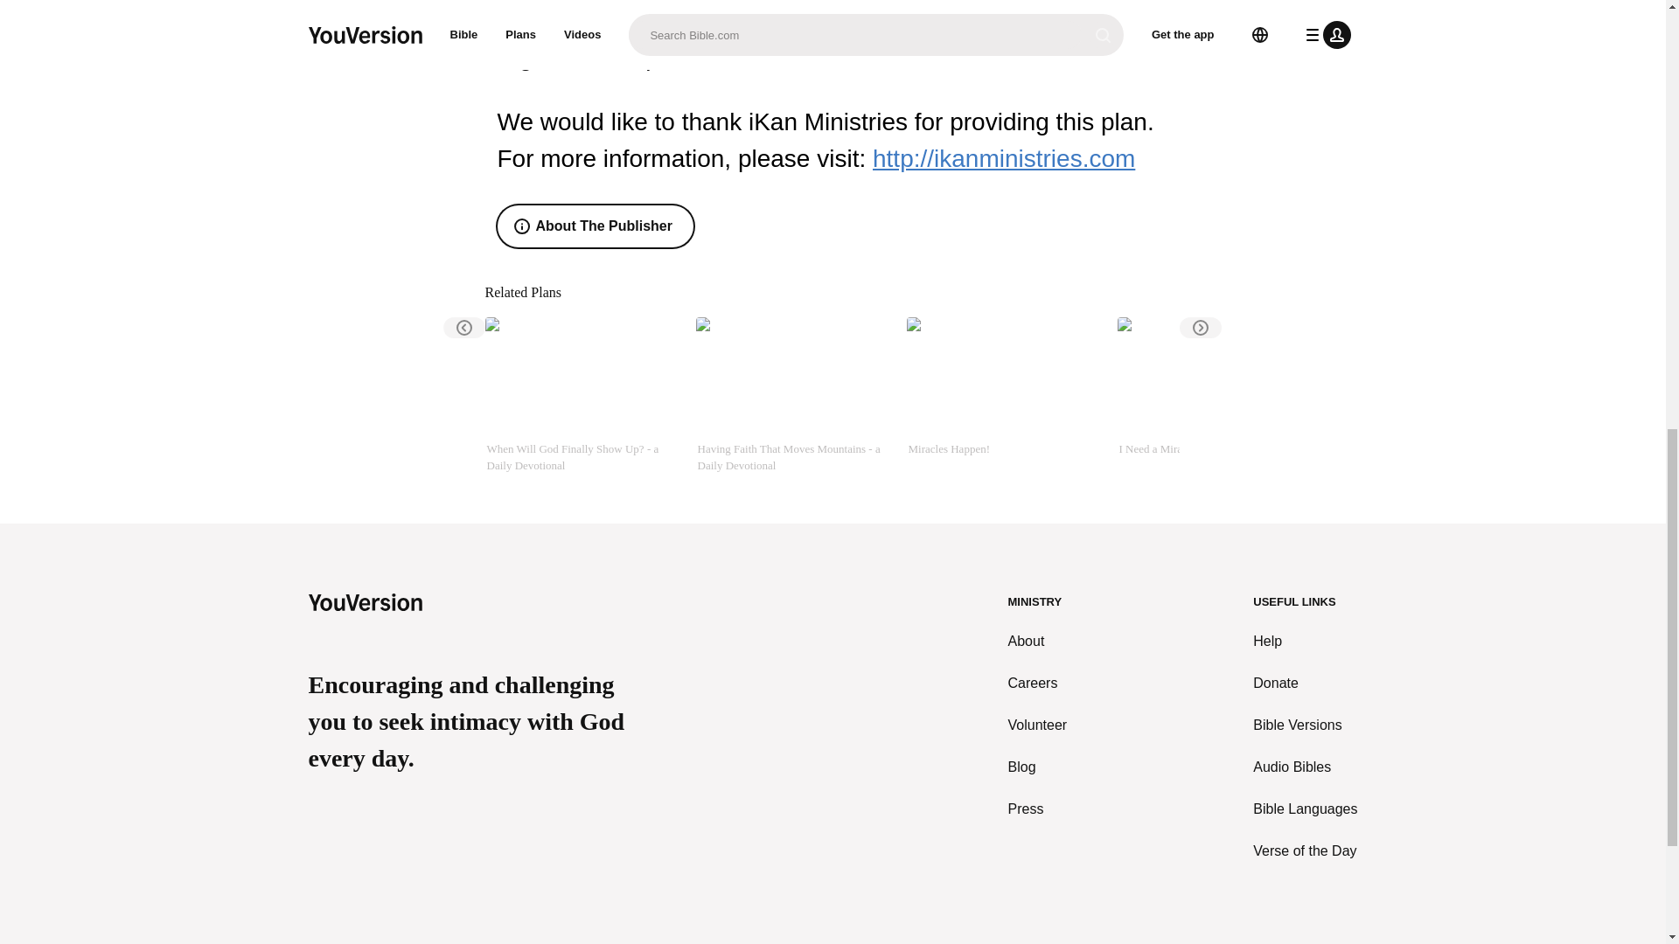 Image resolution: width=1679 pixels, height=944 pixels. What do you see at coordinates (1305, 684) in the screenshot?
I see `Donate` at bounding box center [1305, 684].